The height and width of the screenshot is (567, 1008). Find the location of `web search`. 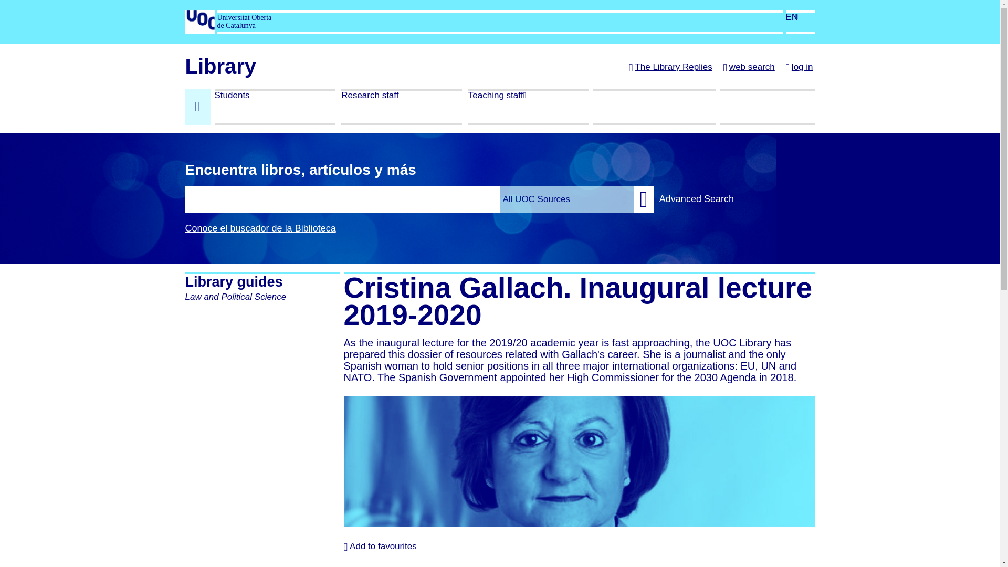

web search is located at coordinates (749, 68).